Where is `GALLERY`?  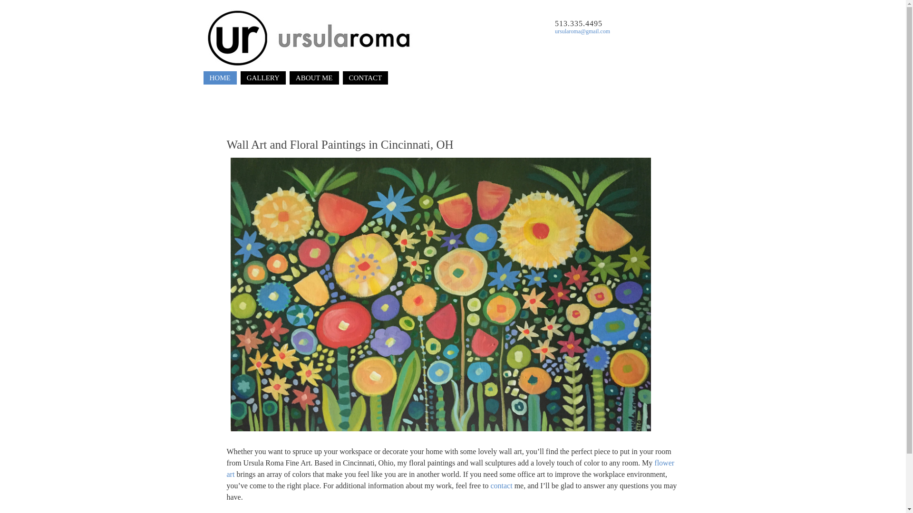 GALLERY is located at coordinates (263, 78).